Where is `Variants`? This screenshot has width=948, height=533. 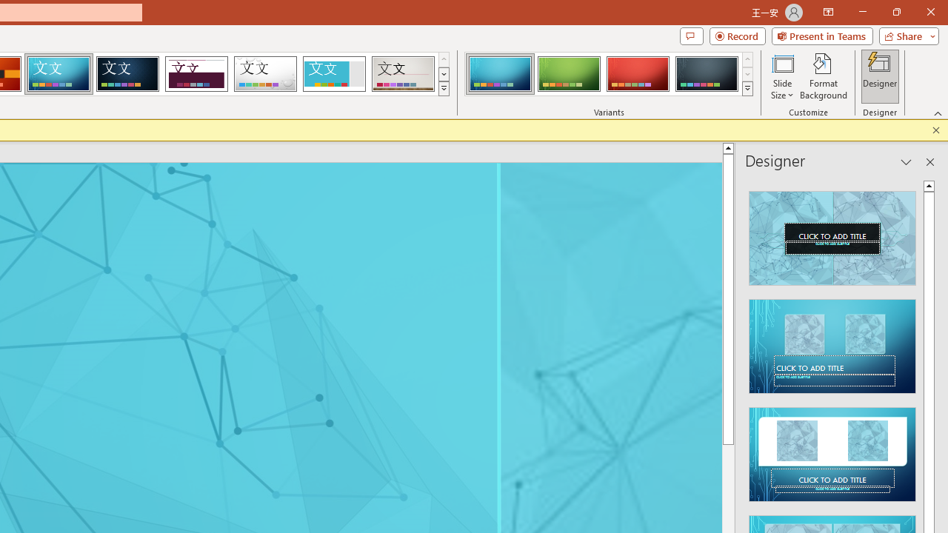 Variants is located at coordinates (748, 89).